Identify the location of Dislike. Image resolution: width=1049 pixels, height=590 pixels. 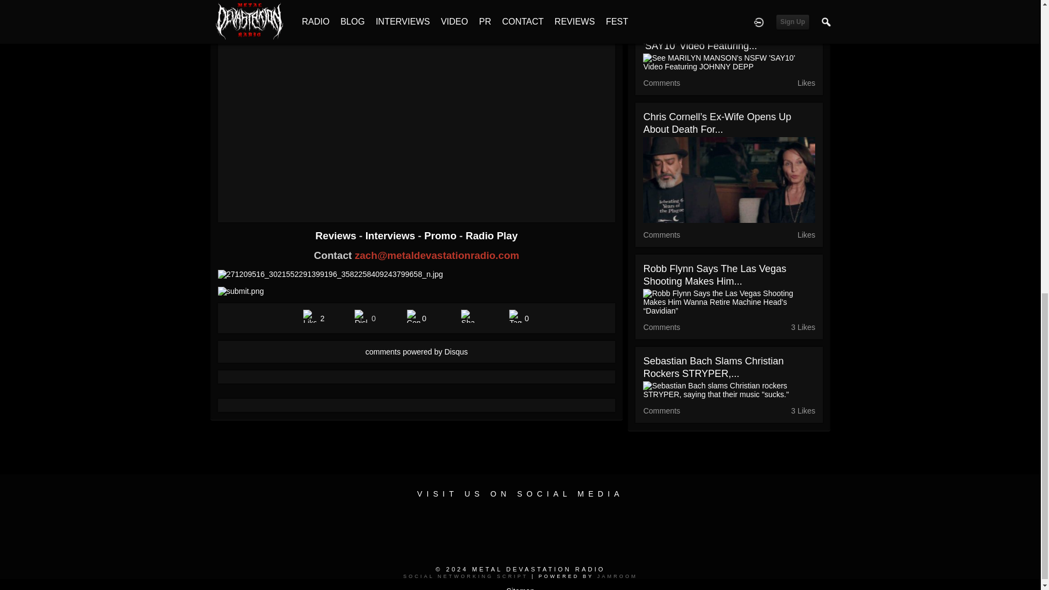
(361, 316).